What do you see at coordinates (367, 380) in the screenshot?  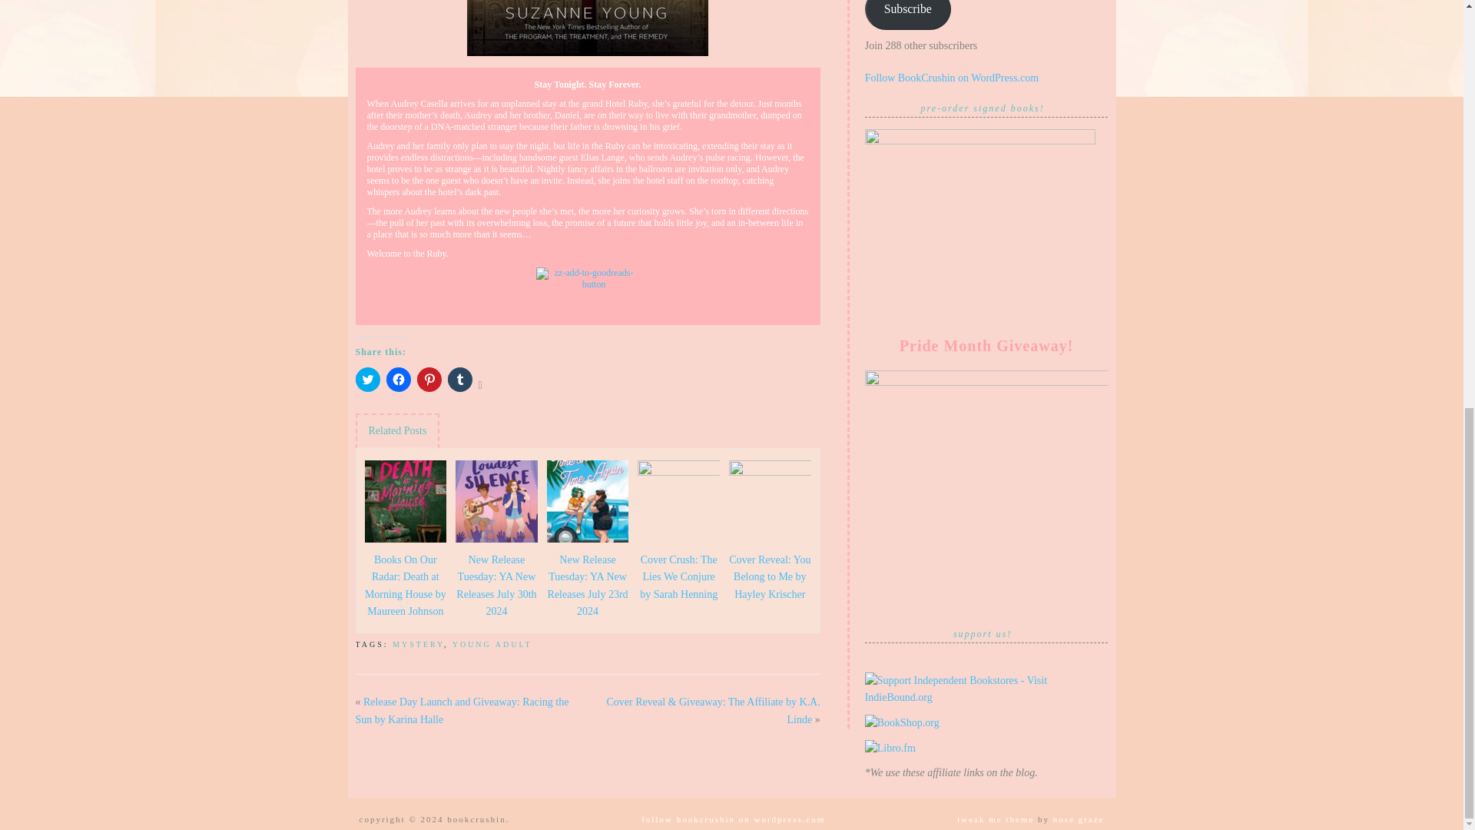 I see `Click to share on Twitter` at bounding box center [367, 380].